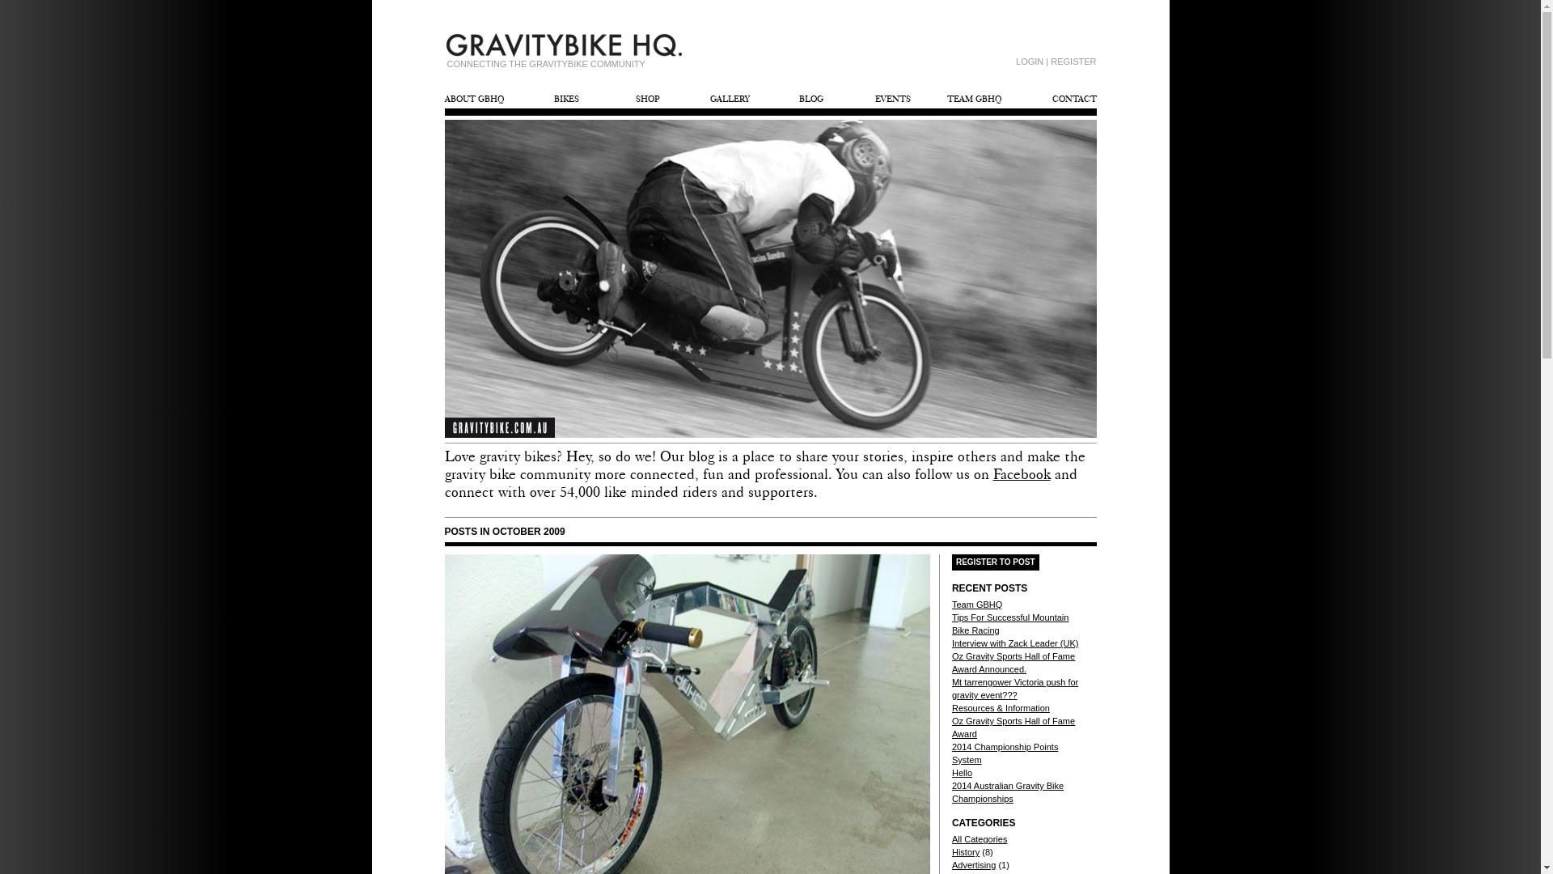 Image resolution: width=1553 pixels, height=874 pixels. Describe the element at coordinates (963, 773) in the screenshot. I see `Hello` at that location.